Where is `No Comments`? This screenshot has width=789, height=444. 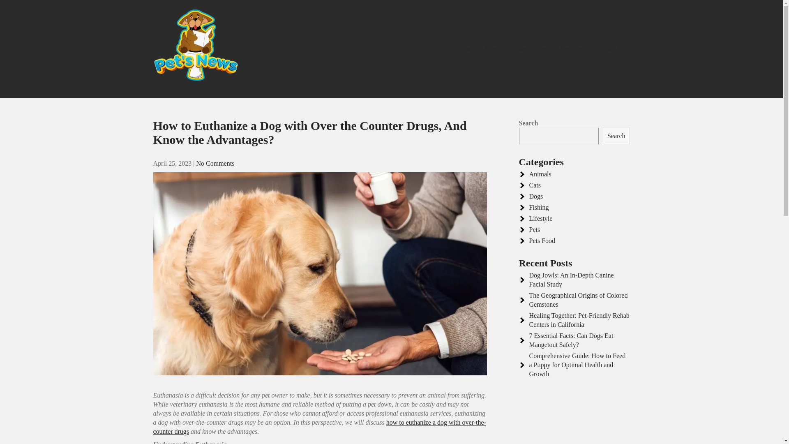 No Comments is located at coordinates (215, 163).